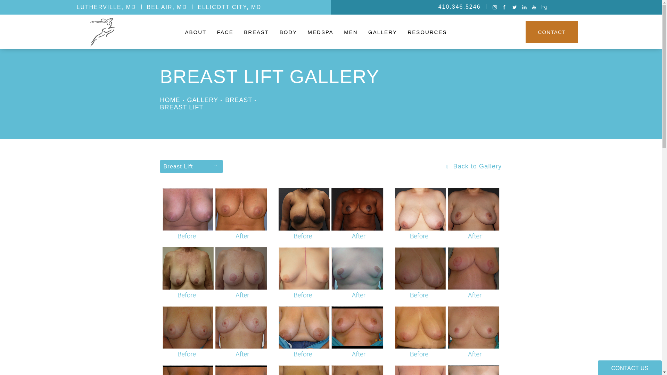 Image resolution: width=667 pixels, height=375 pixels. What do you see at coordinates (167, 7) in the screenshot?
I see `BEL AIR, MD` at bounding box center [167, 7].